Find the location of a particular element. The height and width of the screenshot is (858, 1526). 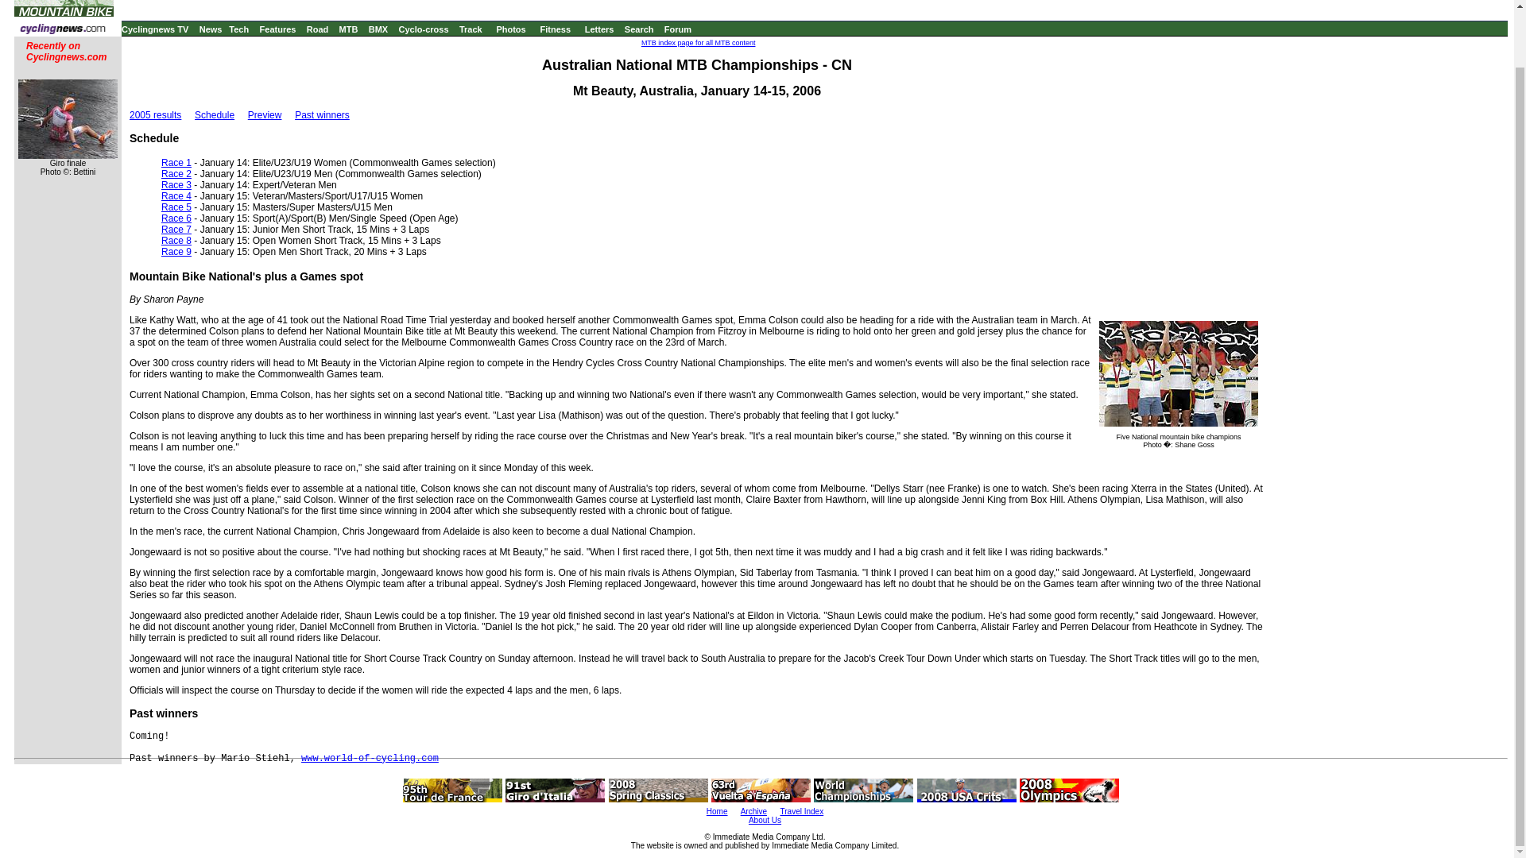

Schedule is located at coordinates (215, 115).